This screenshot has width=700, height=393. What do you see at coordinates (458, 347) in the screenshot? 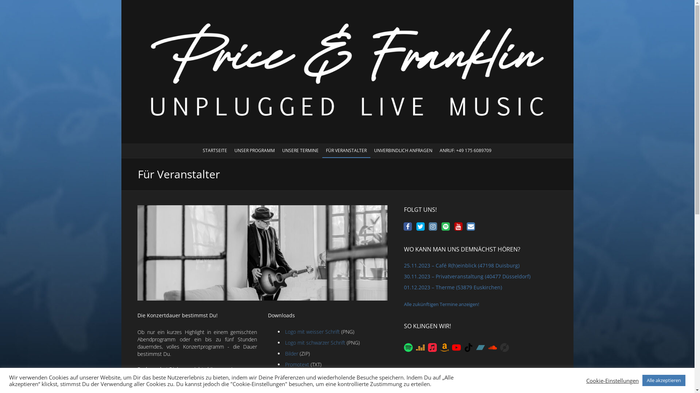
I see `YouTube` at bounding box center [458, 347].